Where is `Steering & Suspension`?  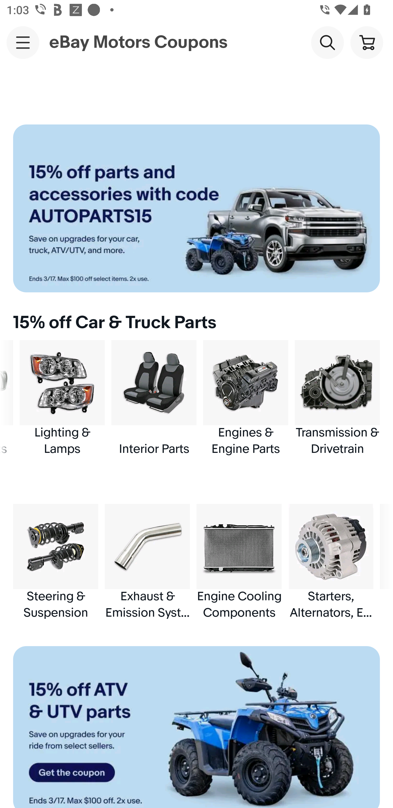
Steering & Suspension is located at coordinates (56, 562).